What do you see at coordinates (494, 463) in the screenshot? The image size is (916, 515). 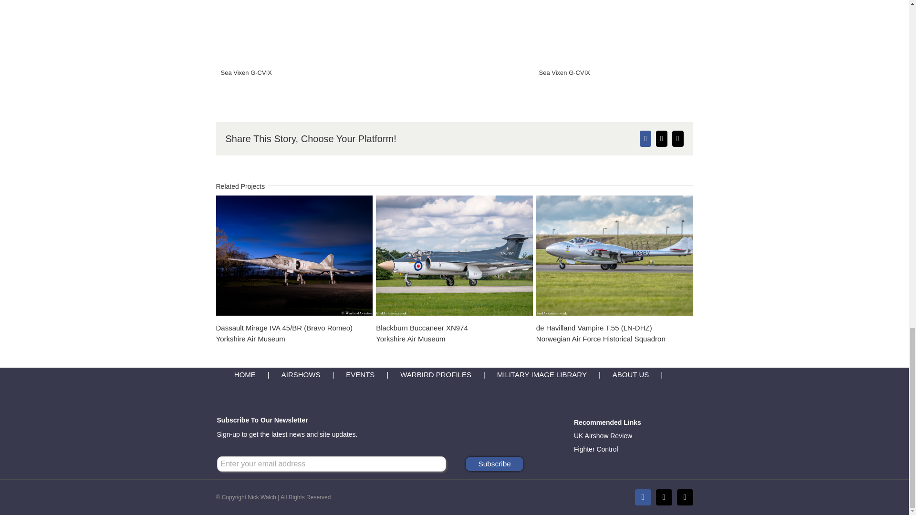 I see `Subscribe` at bounding box center [494, 463].